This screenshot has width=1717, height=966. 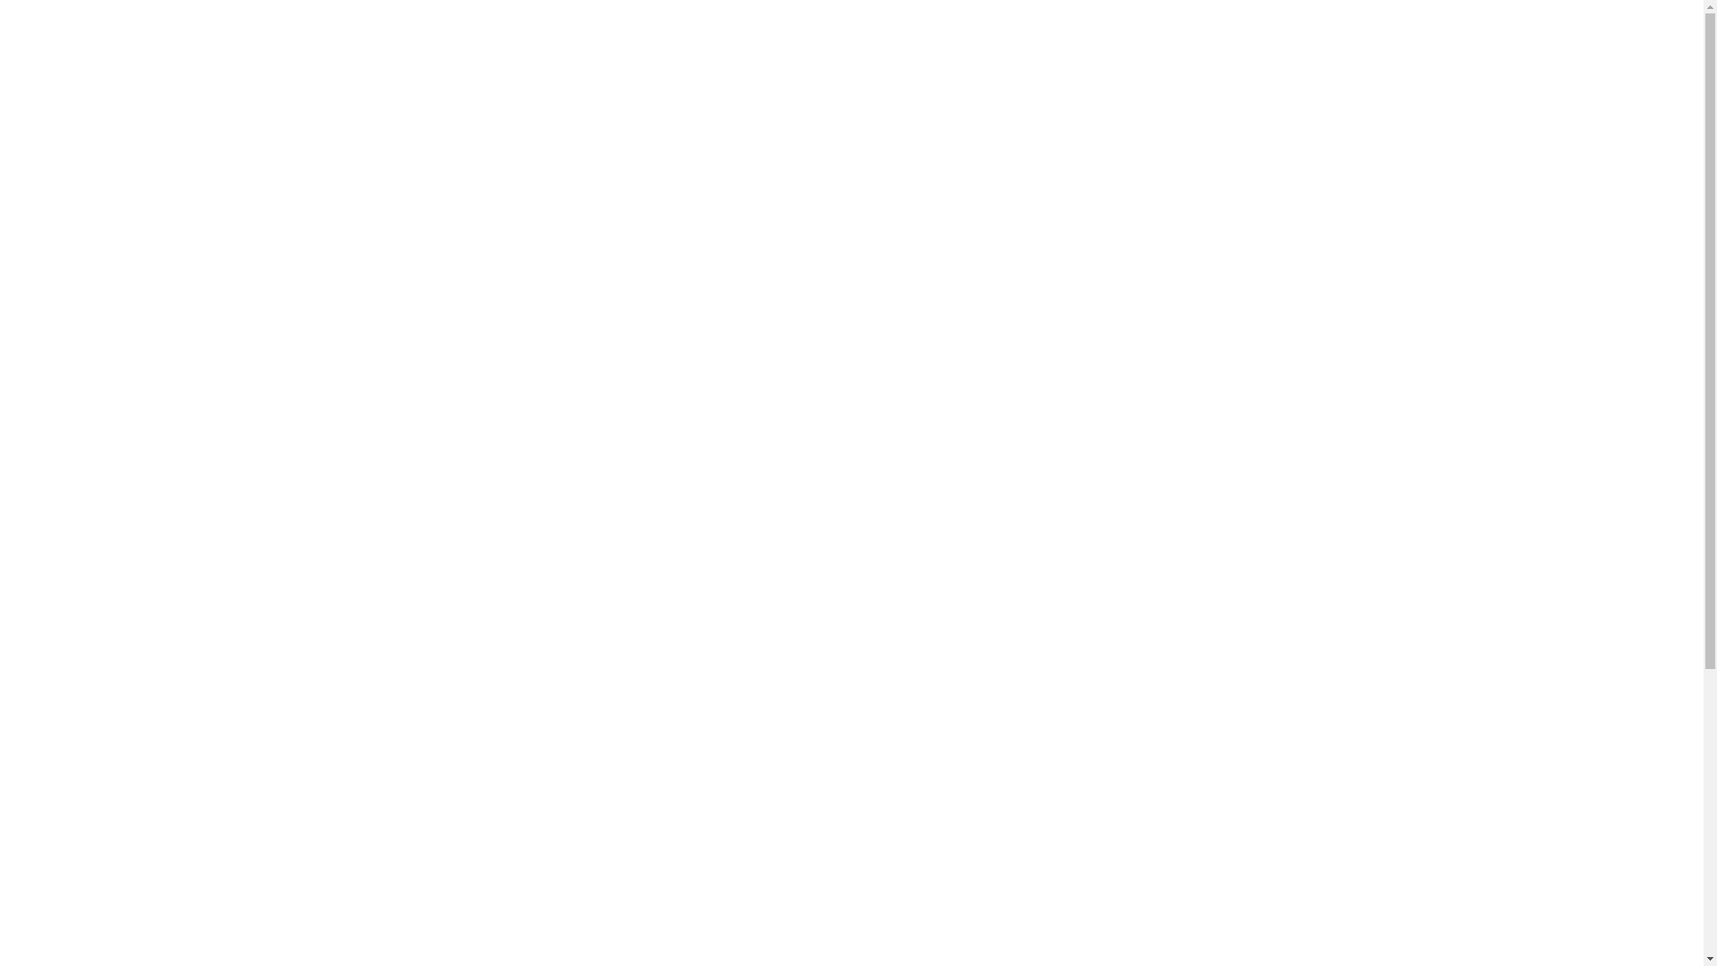 What do you see at coordinates (214, 502) in the screenshot?
I see `Dua Mahfil and Cake Cutting Ceremony ..Clikc for Details` at bounding box center [214, 502].